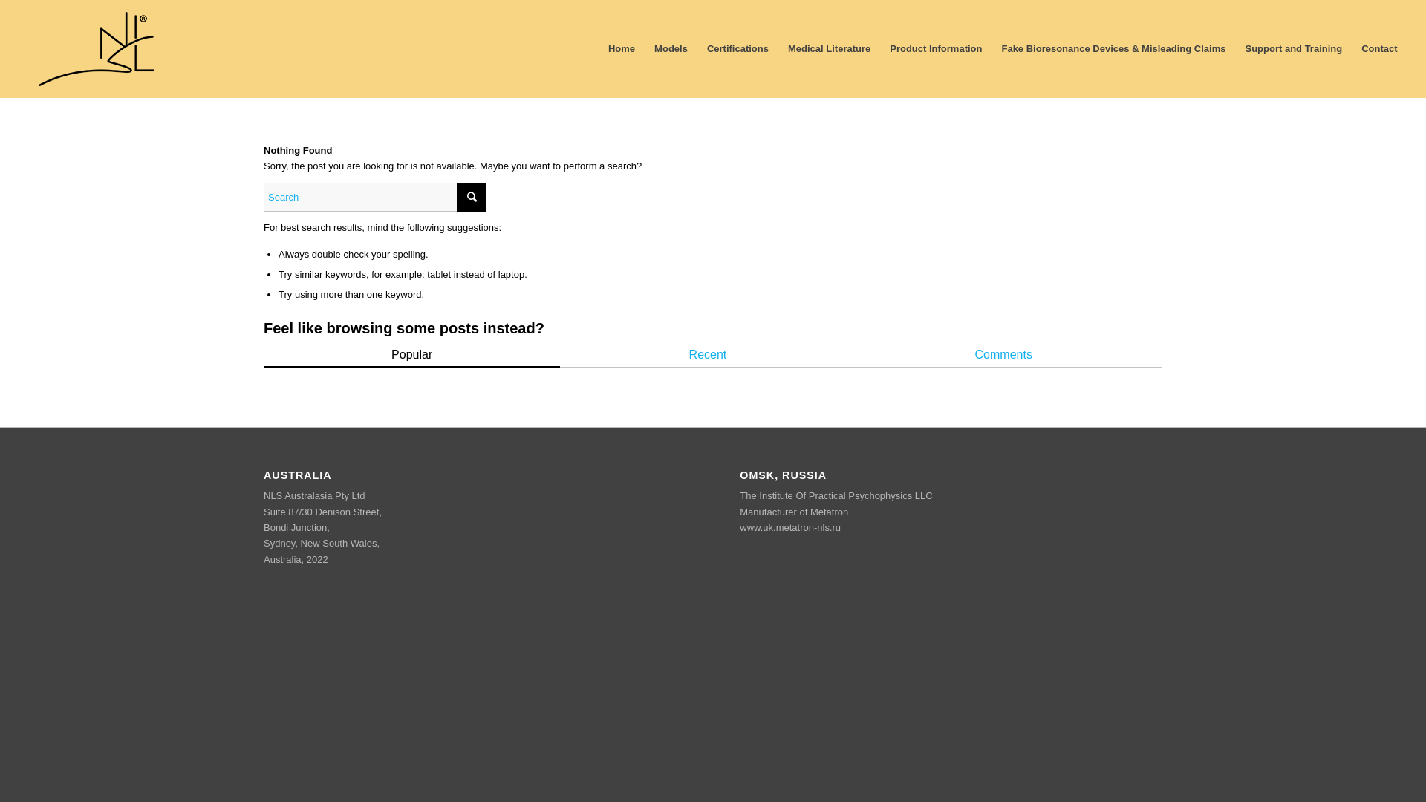 This screenshot has width=1426, height=802. I want to click on Certifications, so click(738, 49).